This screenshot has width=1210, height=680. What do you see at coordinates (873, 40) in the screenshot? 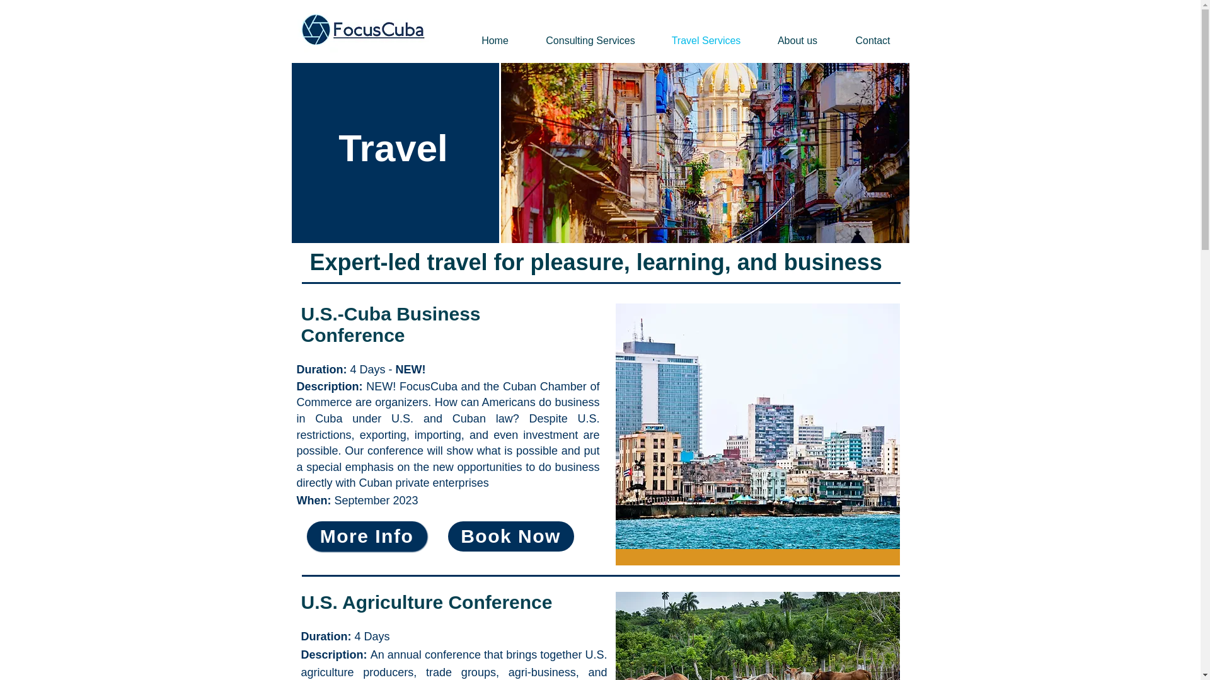
I see `Contact` at bounding box center [873, 40].